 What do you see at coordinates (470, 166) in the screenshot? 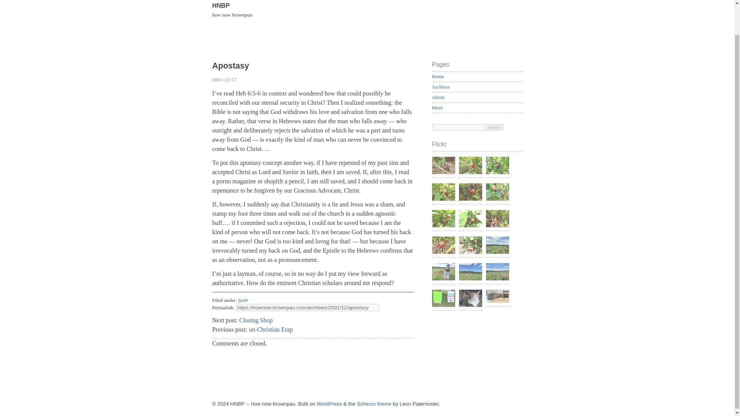
I see `Strawberry Picking` at bounding box center [470, 166].